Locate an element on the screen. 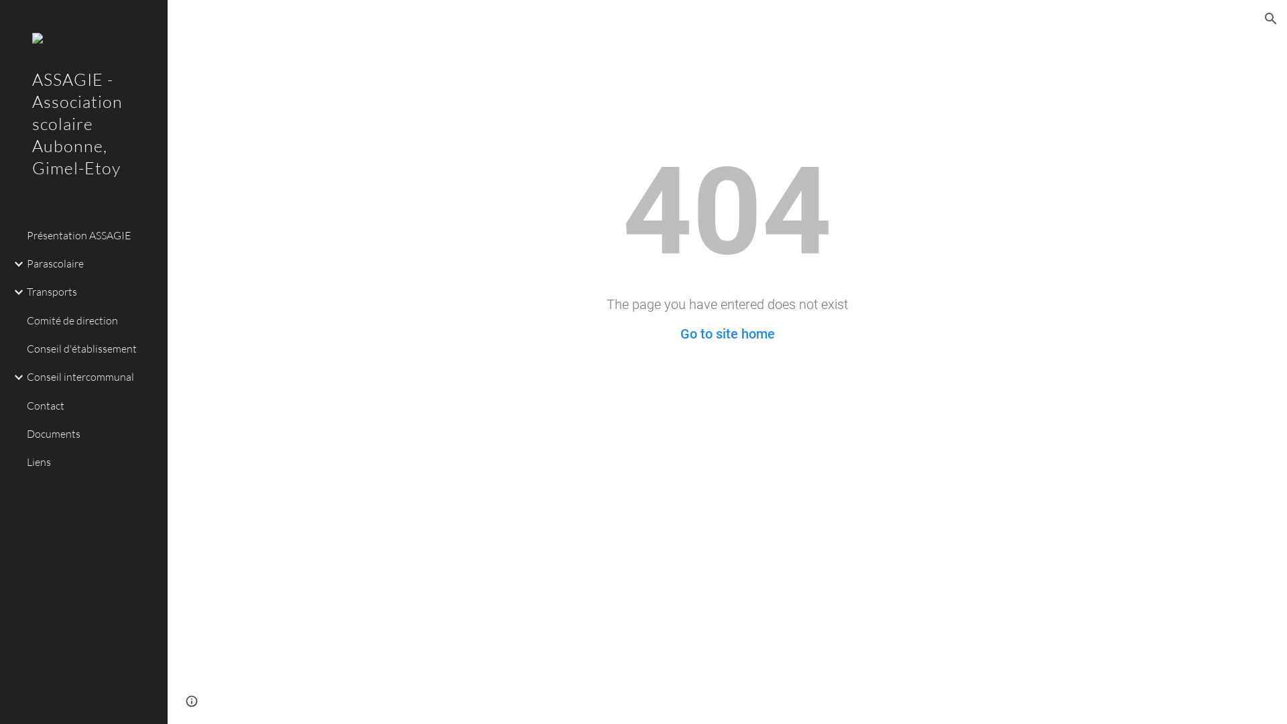 This screenshot has height=724, width=1287. ASSAGIE - Association scolaire Aubonne, Gimel-Etoy is located at coordinates (84, 142).